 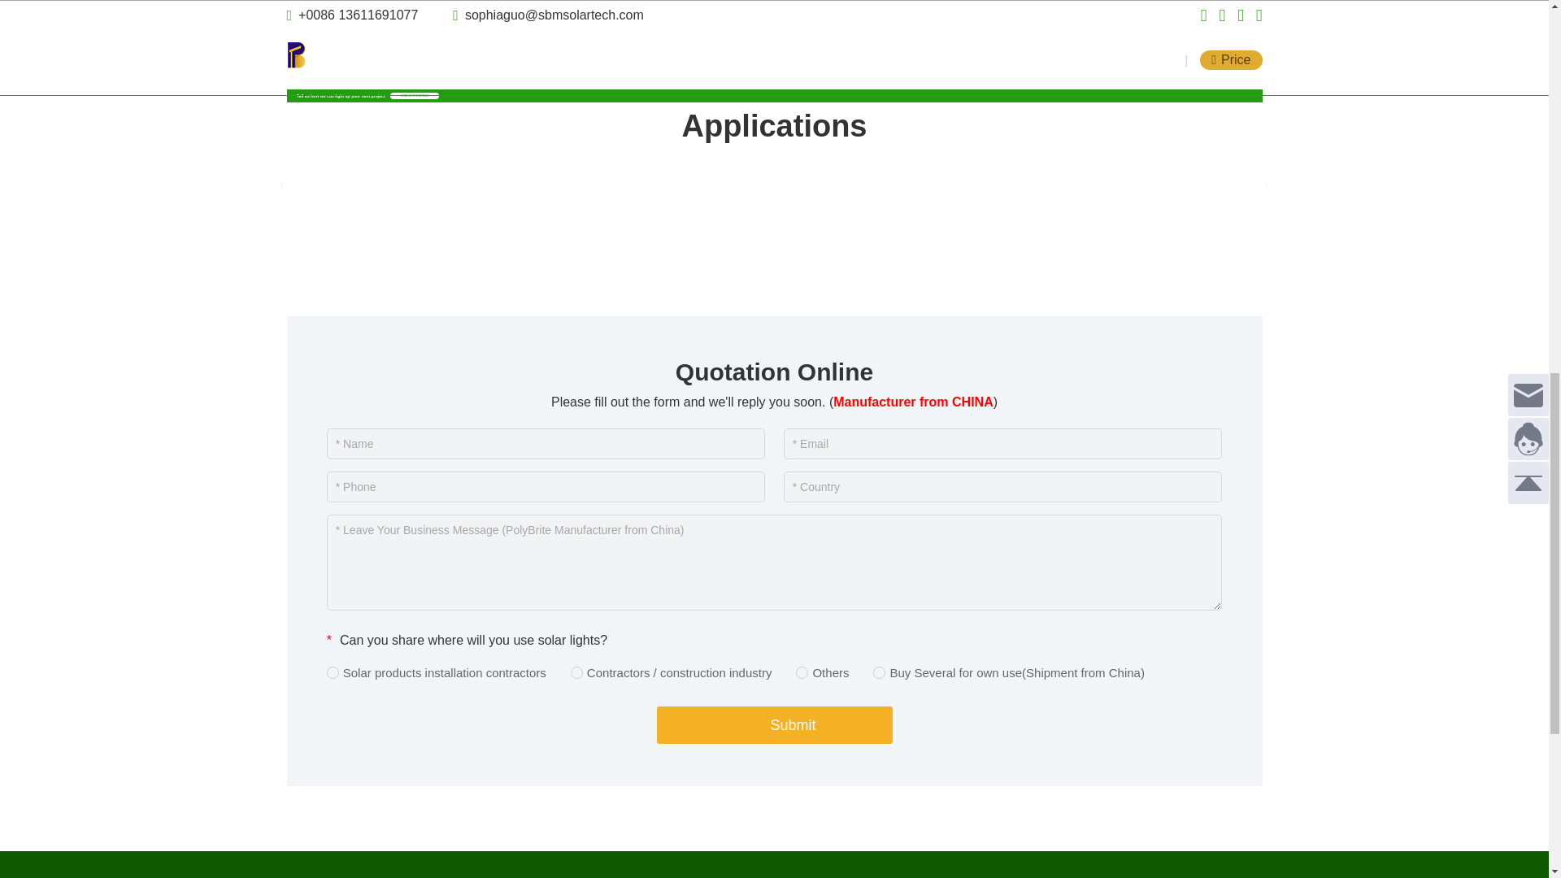 I want to click on Just buy several pieces for my own use, so click(x=878, y=672).